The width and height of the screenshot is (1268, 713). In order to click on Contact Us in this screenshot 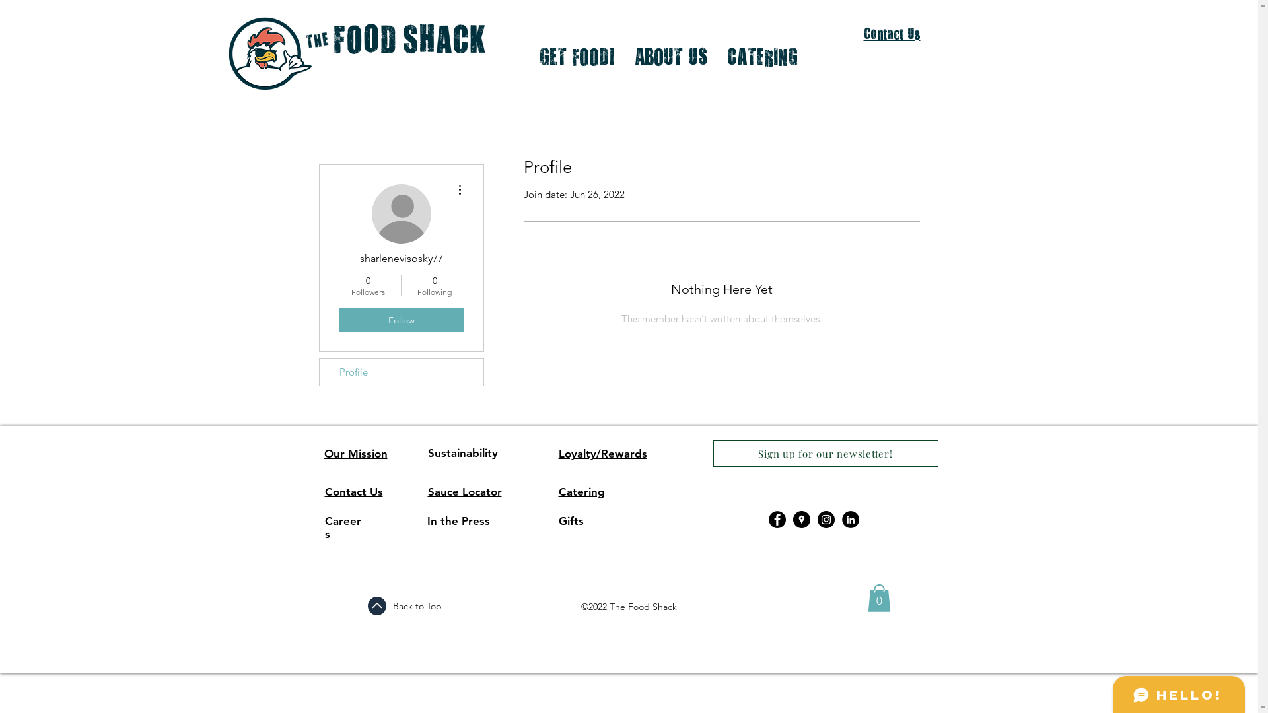, I will do `click(354, 492)`.